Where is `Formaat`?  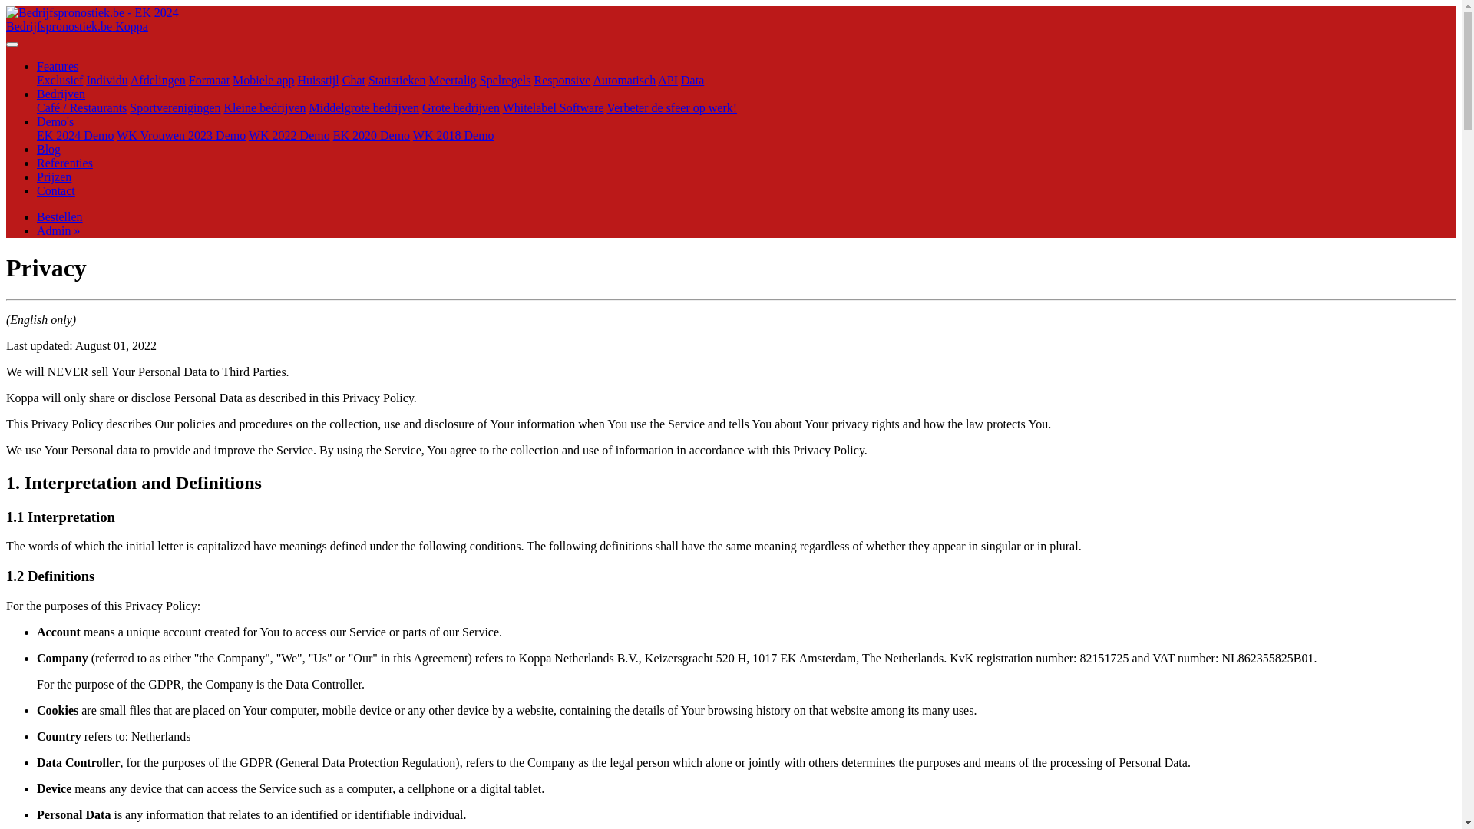 Formaat is located at coordinates (209, 80).